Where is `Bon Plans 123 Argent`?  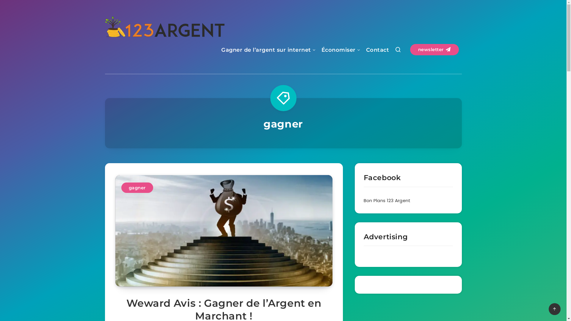 Bon Plans 123 Argent is located at coordinates (387, 200).